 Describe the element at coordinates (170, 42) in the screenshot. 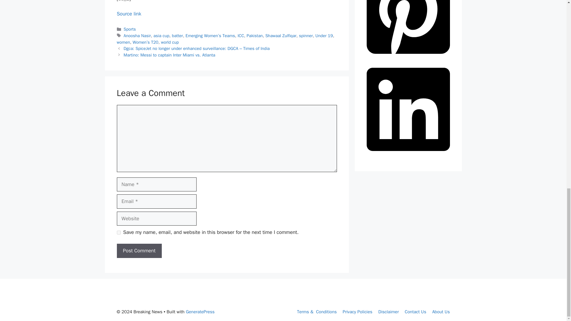

I see `world cup` at that location.